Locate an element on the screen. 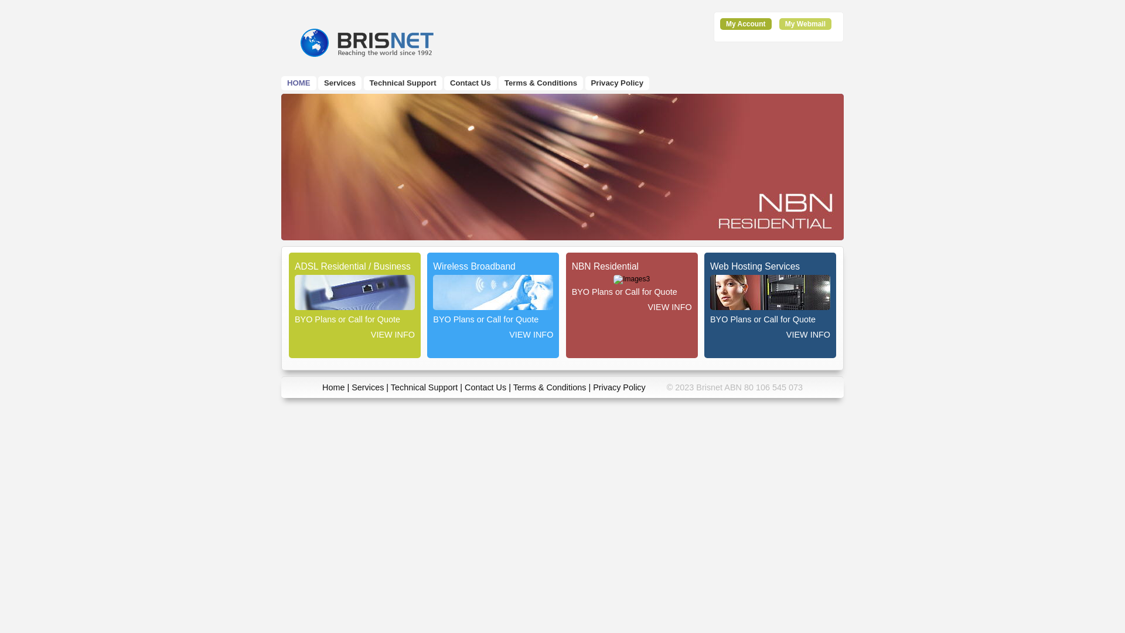 This screenshot has width=1125, height=633. Technical Support is located at coordinates (403, 83).